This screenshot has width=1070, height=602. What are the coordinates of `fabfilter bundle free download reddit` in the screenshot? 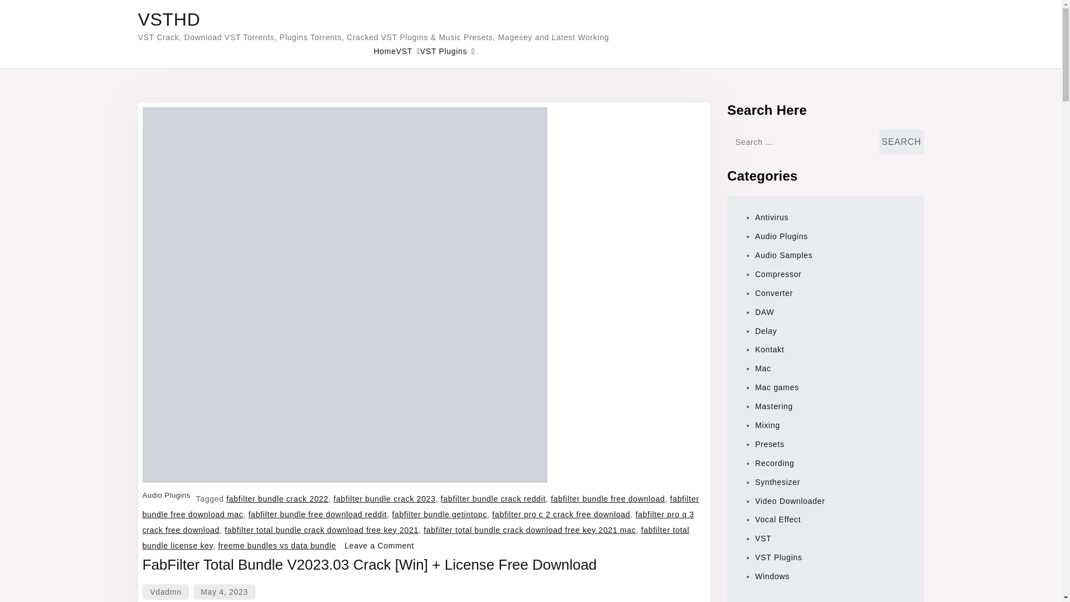 It's located at (318, 514).